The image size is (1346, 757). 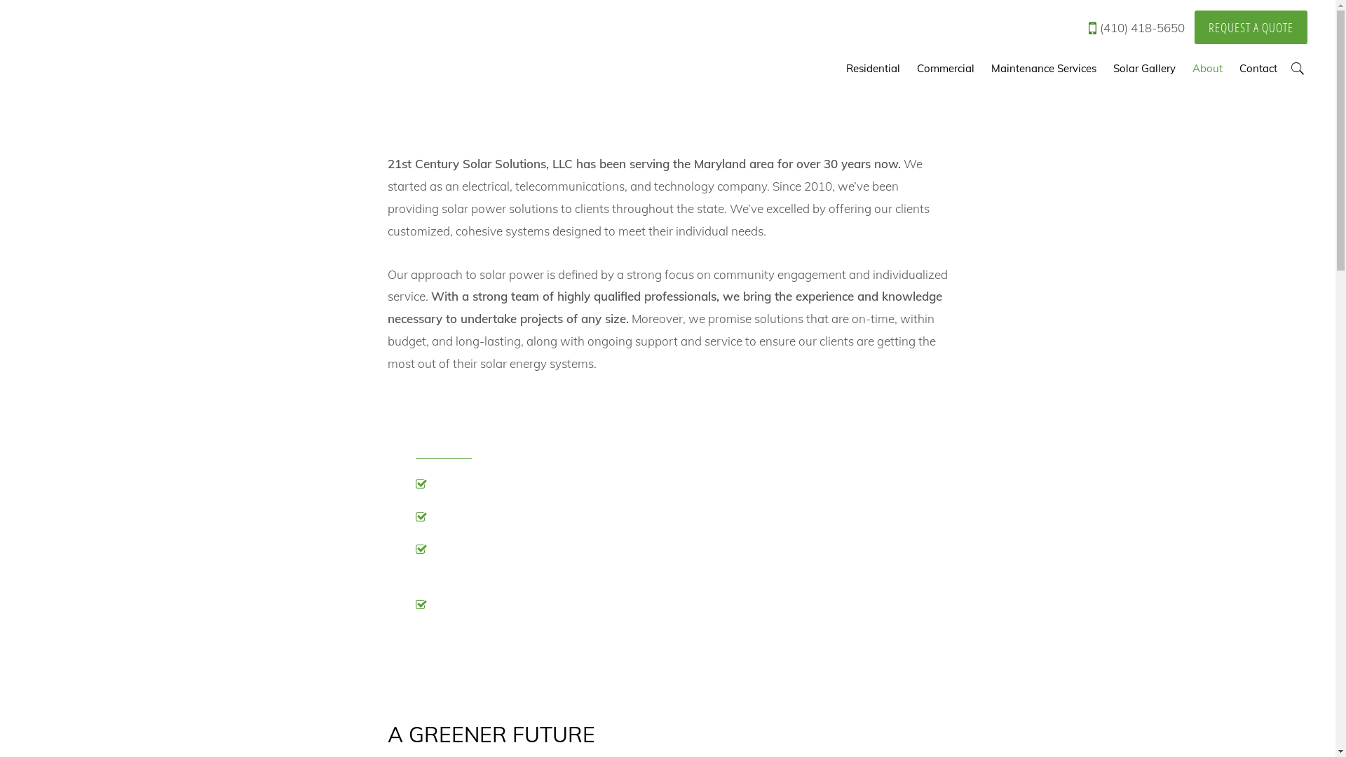 I want to click on Commercial, so click(x=946, y=69).